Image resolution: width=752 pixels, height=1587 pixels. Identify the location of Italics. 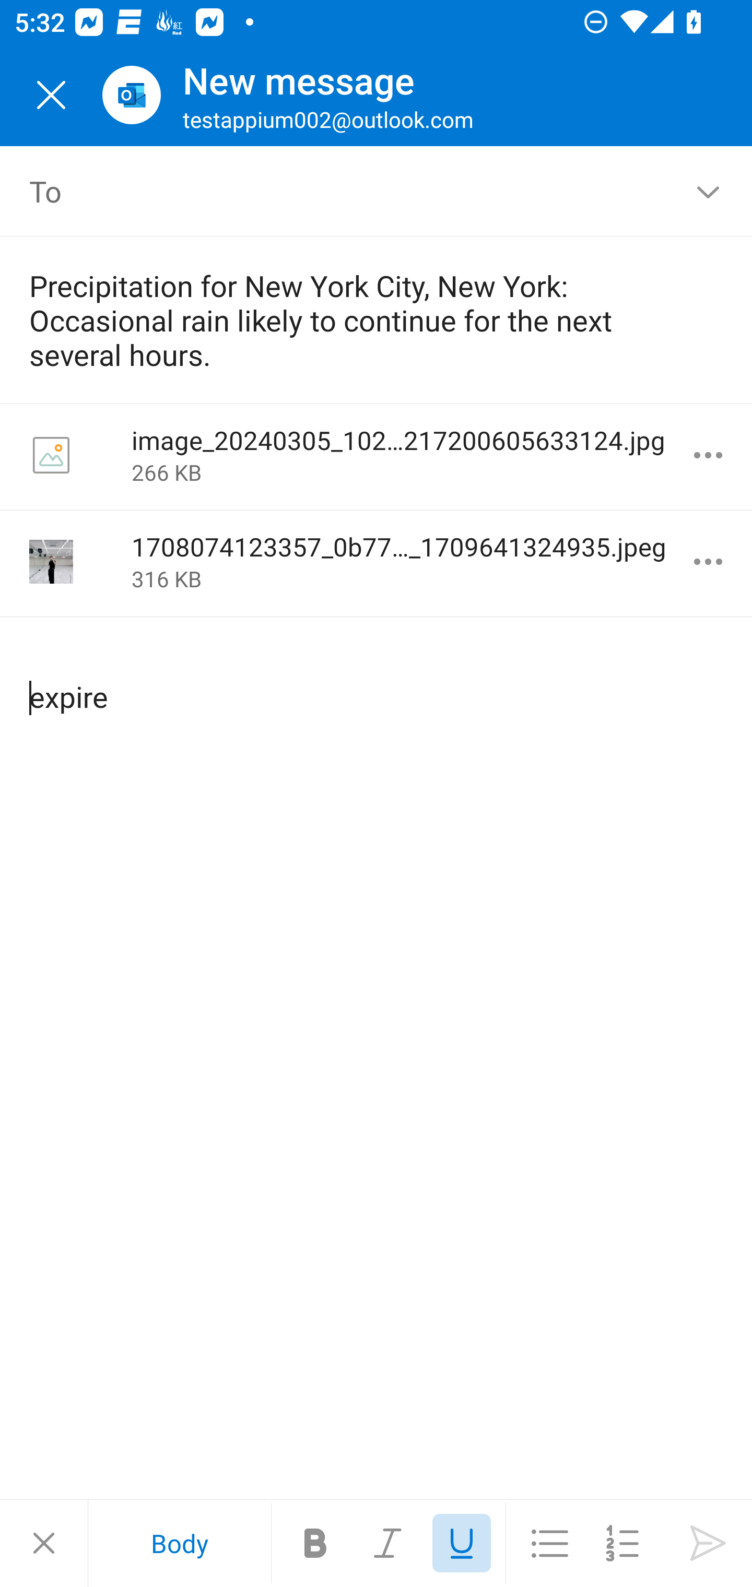
(389, 1543).